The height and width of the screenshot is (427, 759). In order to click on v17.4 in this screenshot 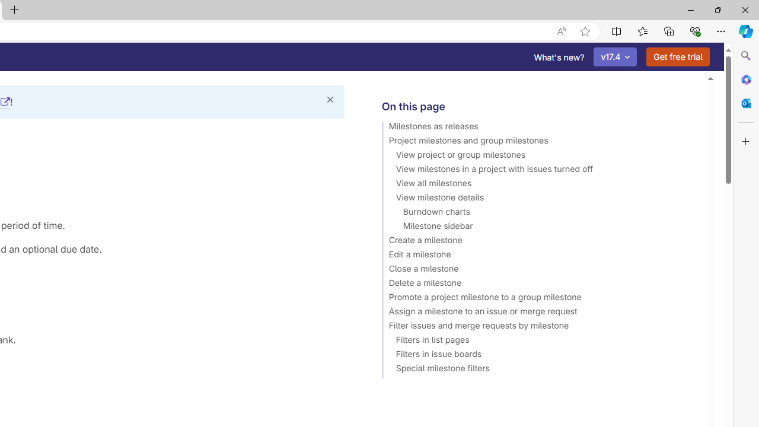, I will do `click(616, 57)`.